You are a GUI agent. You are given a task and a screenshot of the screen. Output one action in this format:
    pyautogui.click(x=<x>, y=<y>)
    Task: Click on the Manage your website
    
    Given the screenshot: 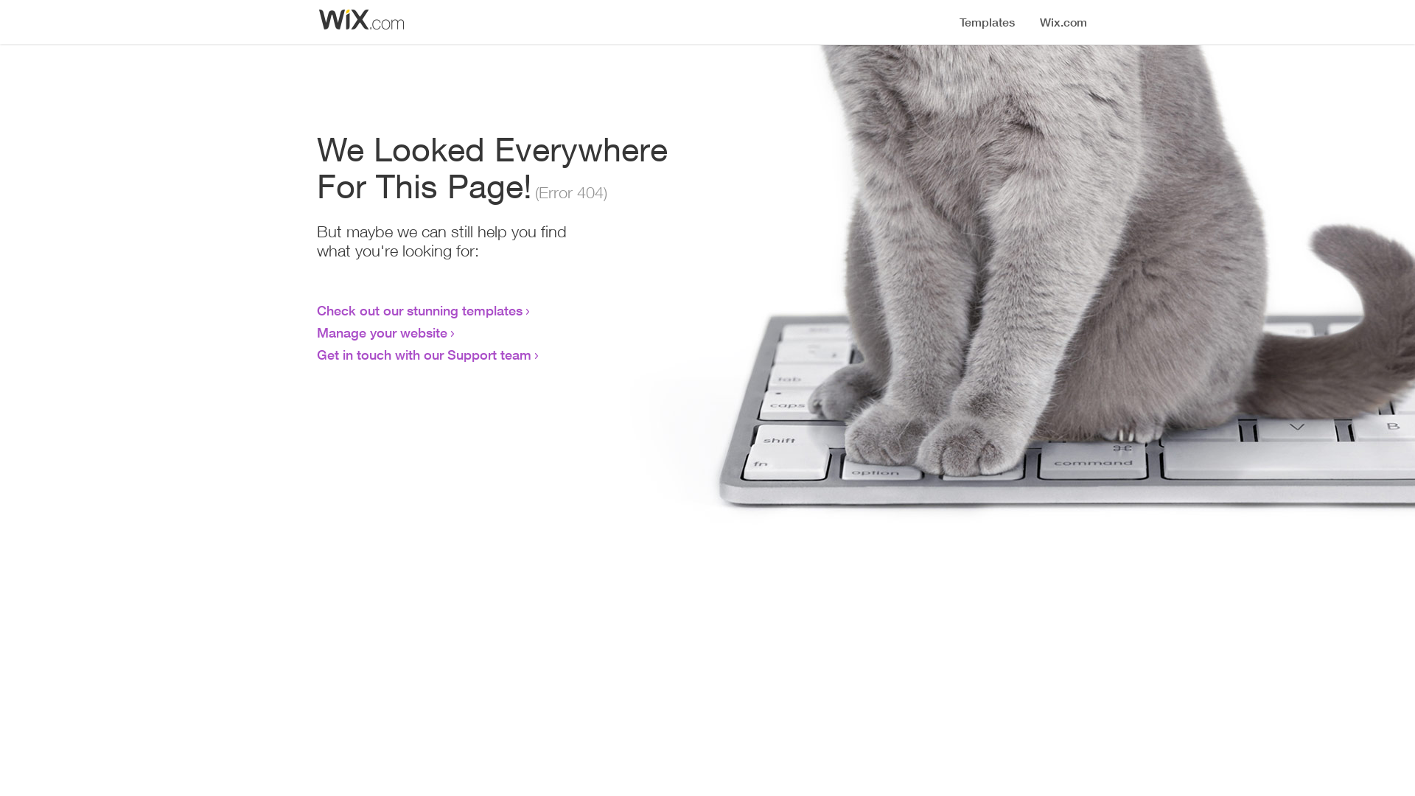 What is the action you would take?
    pyautogui.click(x=382, y=332)
    